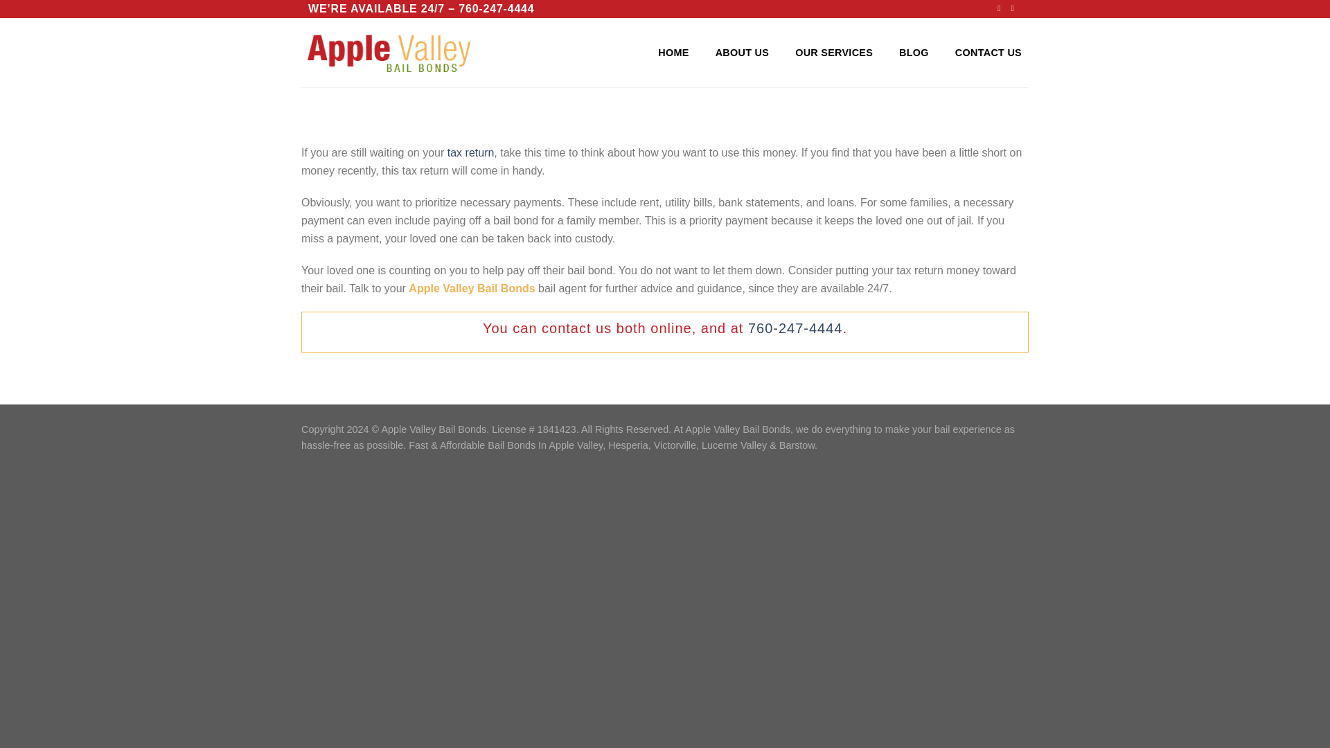 This screenshot has width=1330, height=748. What do you see at coordinates (988, 53) in the screenshot?
I see `CONTACT US` at bounding box center [988, 53].